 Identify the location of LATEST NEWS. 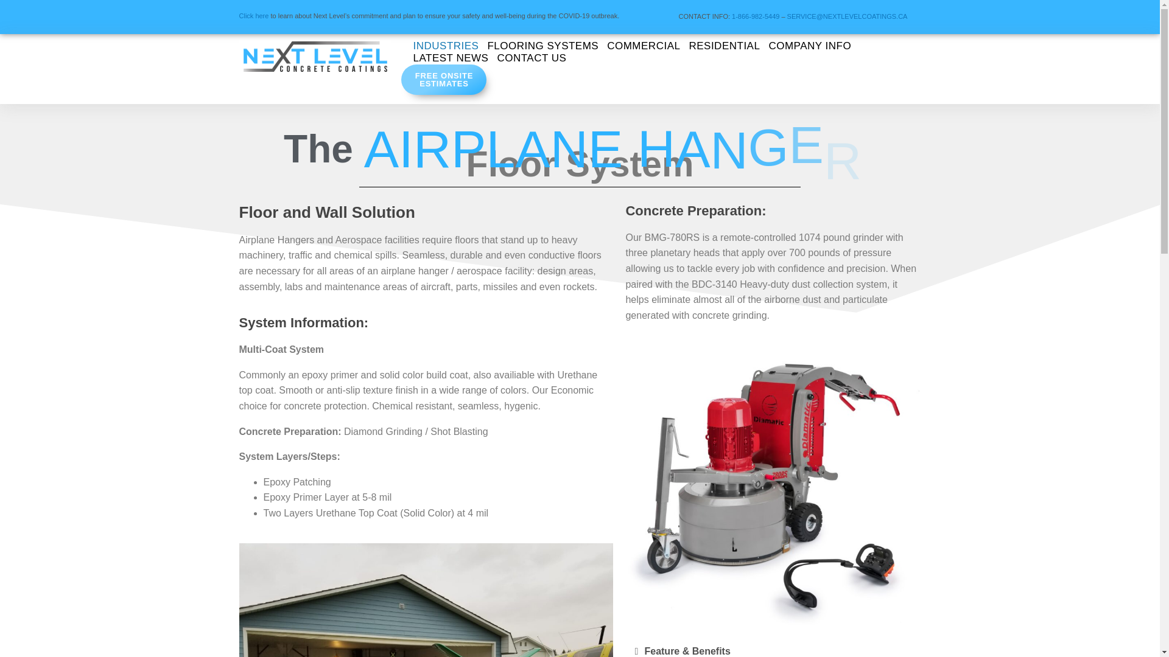
(451, 58).